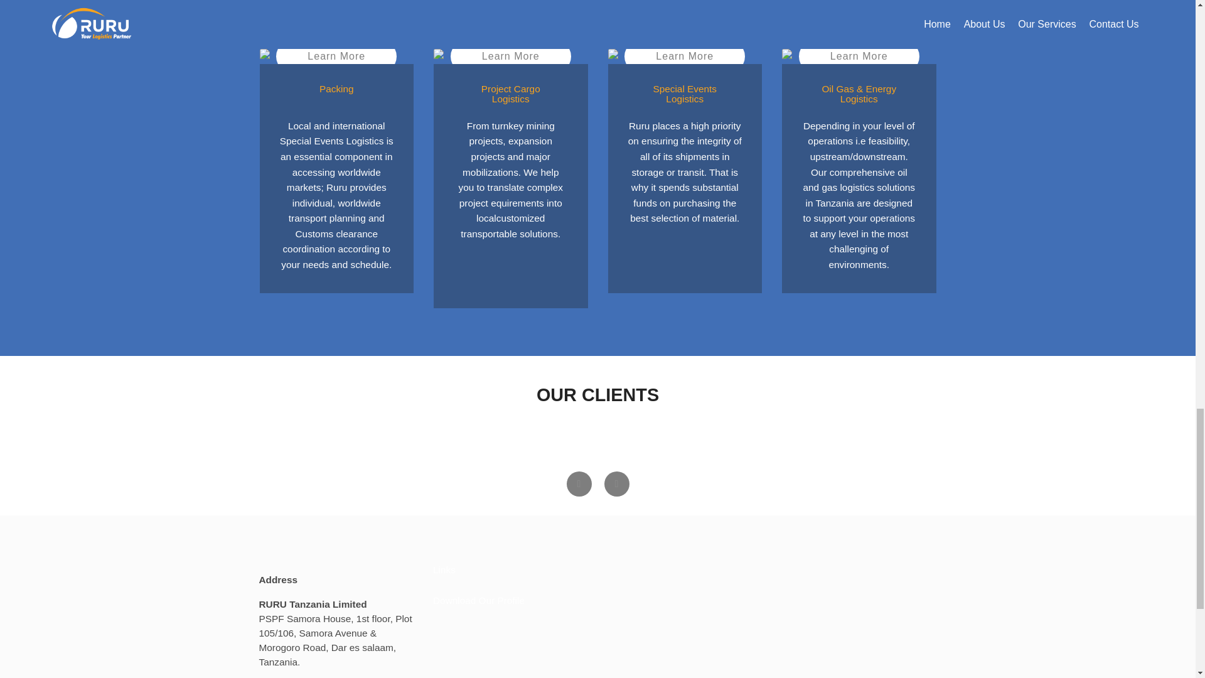  What do you see at coordinates (616, 483) in the screenshot?
I see `Next` at bounding box center [616, 483].